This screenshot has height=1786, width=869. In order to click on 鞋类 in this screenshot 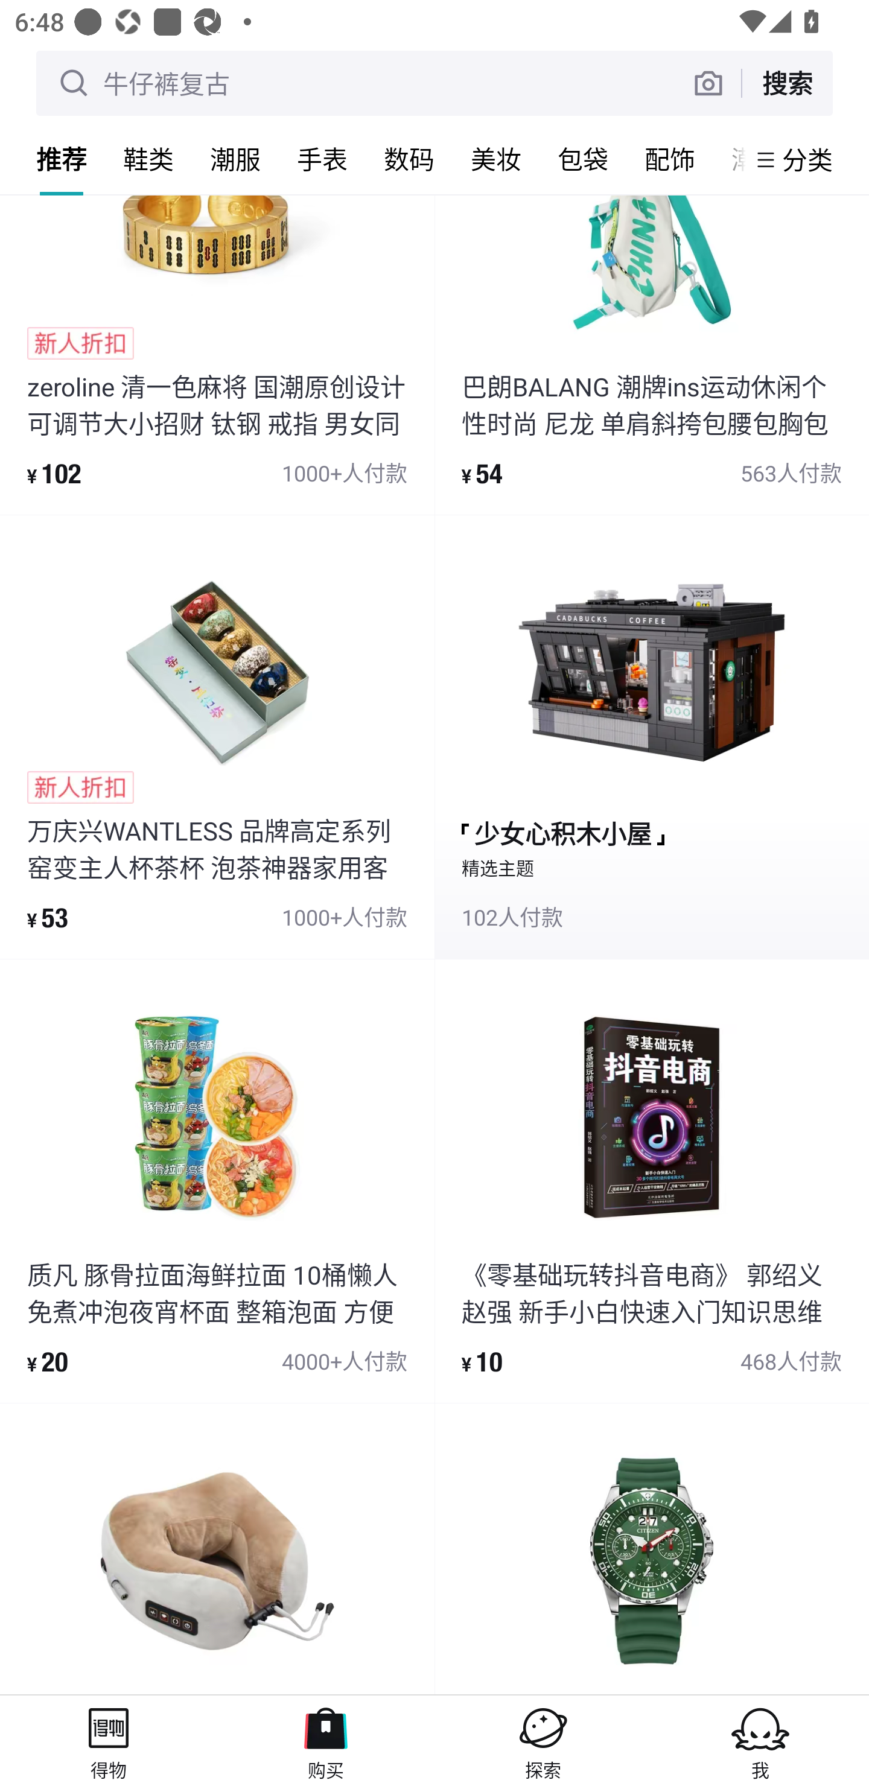, I will do `click(148, 159)`.